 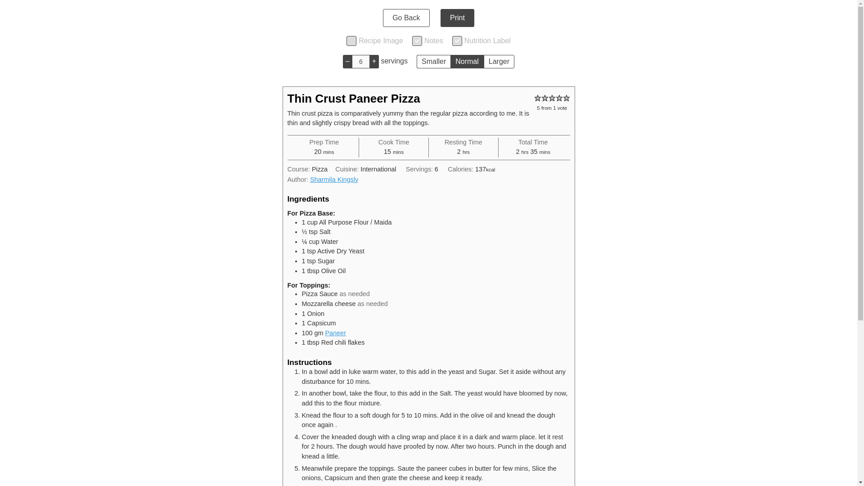 I want to click on Go Back, so click(x=406, y=18).